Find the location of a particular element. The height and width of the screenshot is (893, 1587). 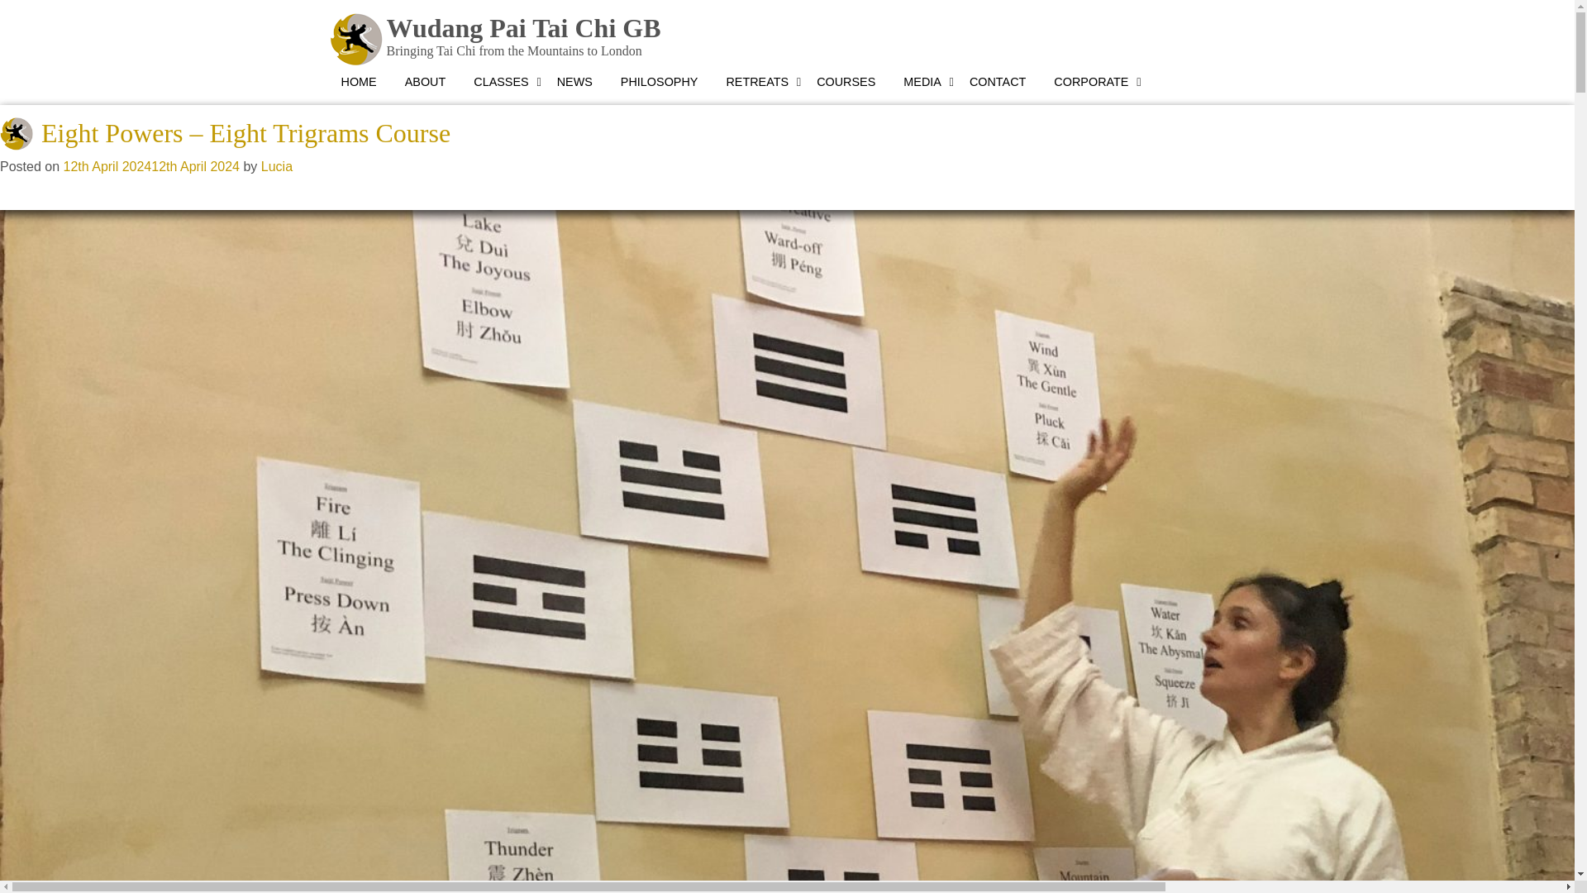

MEDIA is located at coordinates (922, 83).